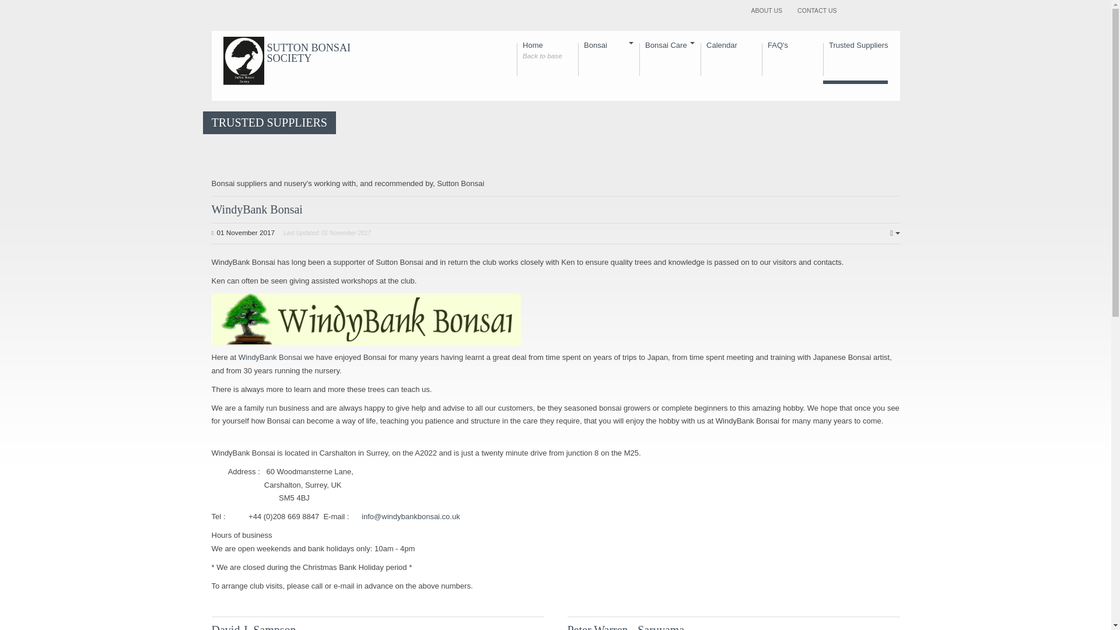  What do you see at coordinates (257, 209) in the screenshot?
I see `WindyBank Bonsai` at bounding box center [257, 209].